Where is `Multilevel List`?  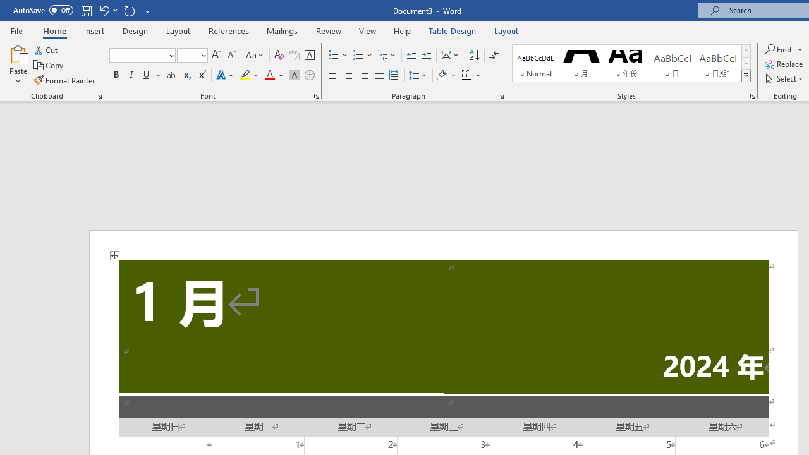 Multilevel List is located at coordinates (387, 56).